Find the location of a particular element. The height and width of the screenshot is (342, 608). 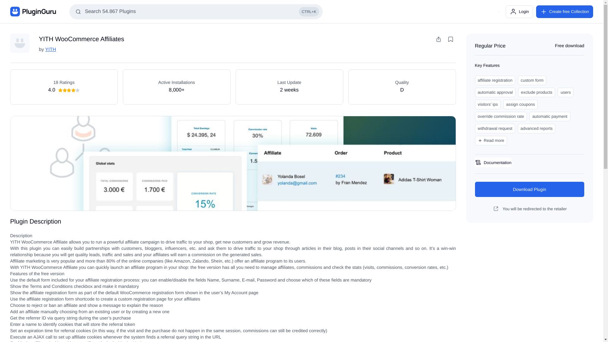

advanced reports is located at coordinates (536, 129).